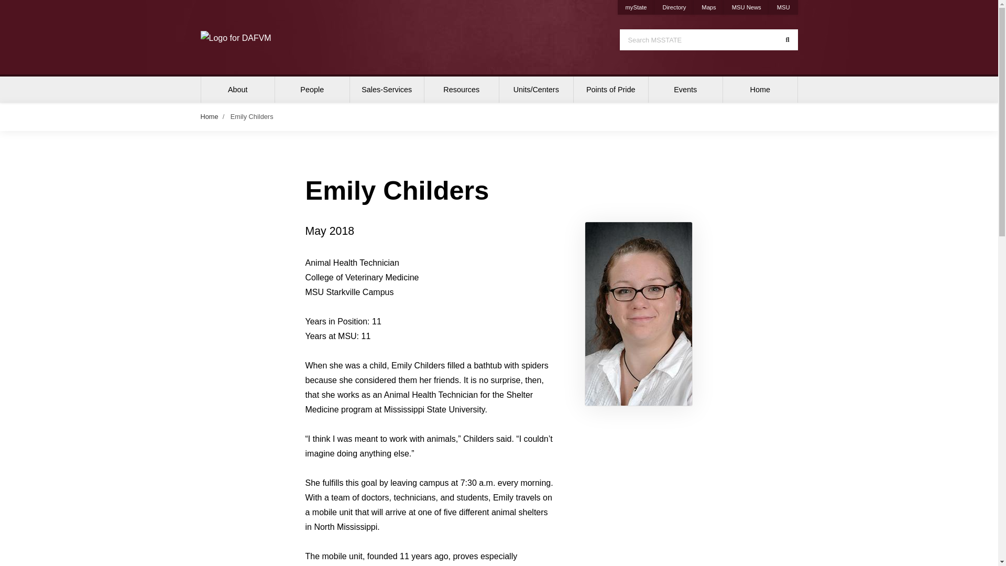 The height and width of the screenshot is (566, 1006). What do you see at coordinates (235, 38) in the screenshot?
I see `DAFVM` at bounding box center [235, 38].